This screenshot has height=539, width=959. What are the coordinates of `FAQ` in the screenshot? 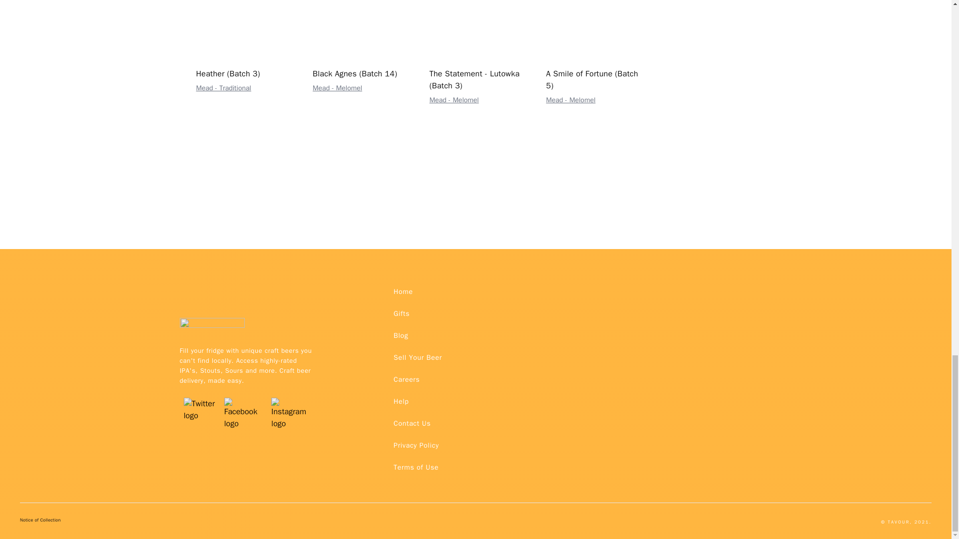 It's located at (416, 445).